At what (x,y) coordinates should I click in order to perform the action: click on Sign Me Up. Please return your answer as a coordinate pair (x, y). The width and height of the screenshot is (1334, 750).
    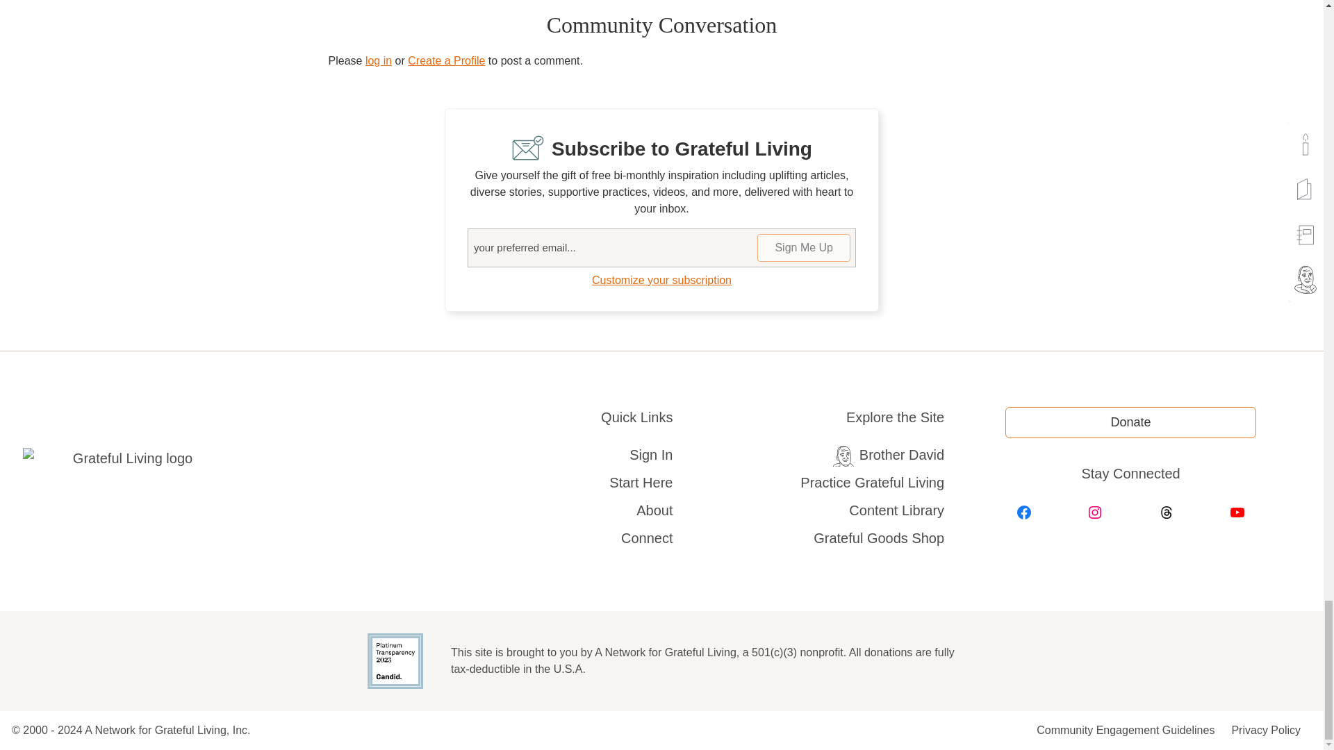
    Looking at the image, I should click on (804, 247).